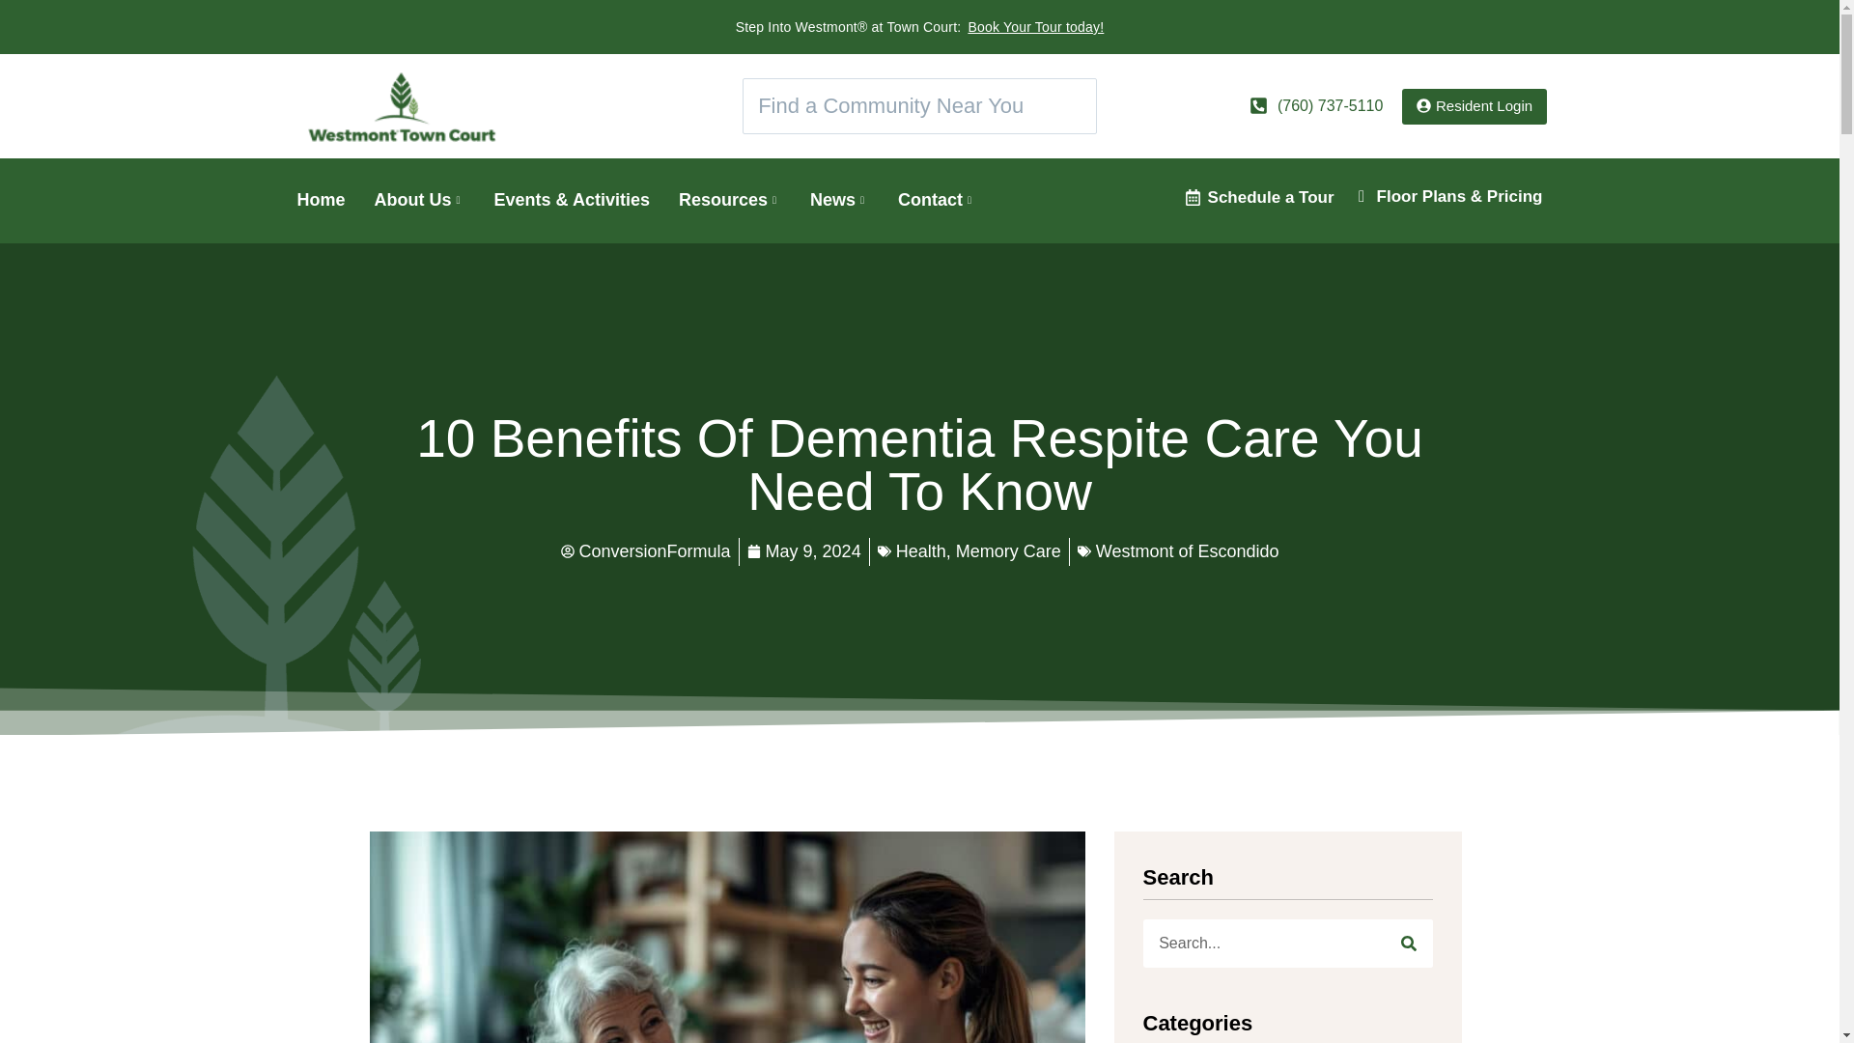 The width and height of the screenshot is (1854, 1043). I want to click on About Us, so click(435, 200).